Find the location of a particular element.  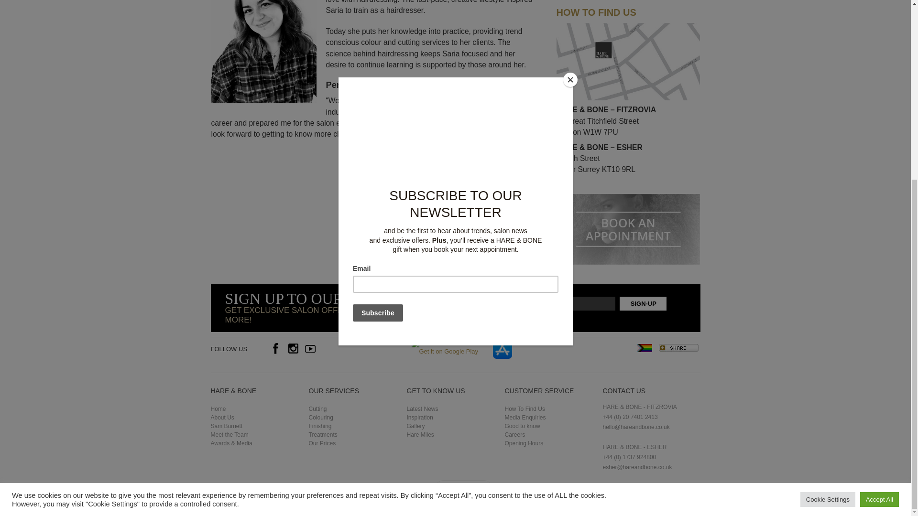

Book Online is located at coordinates (628, 199).